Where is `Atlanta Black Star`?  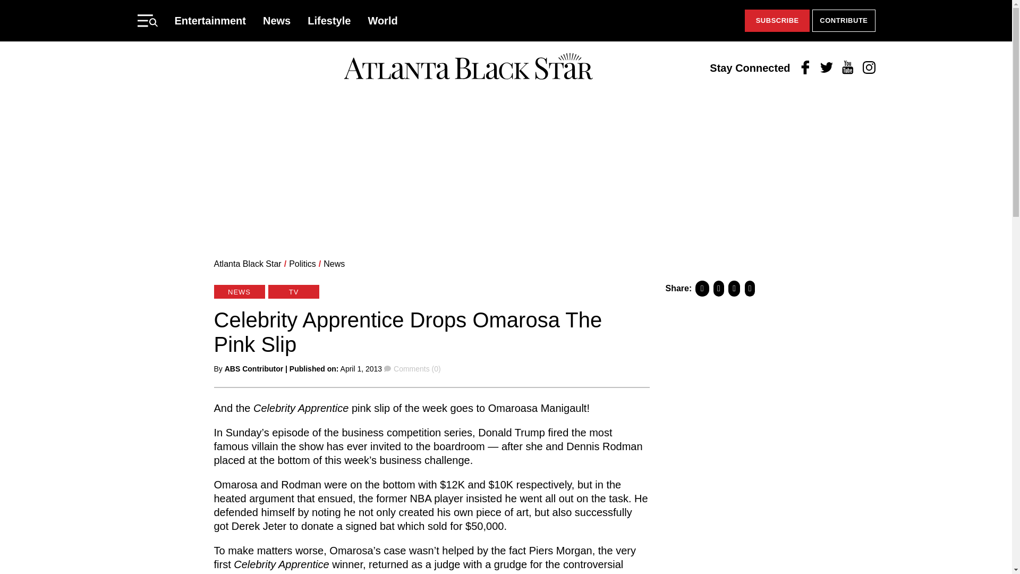
Atlanta Black Star is located at coordinates (247, 264).